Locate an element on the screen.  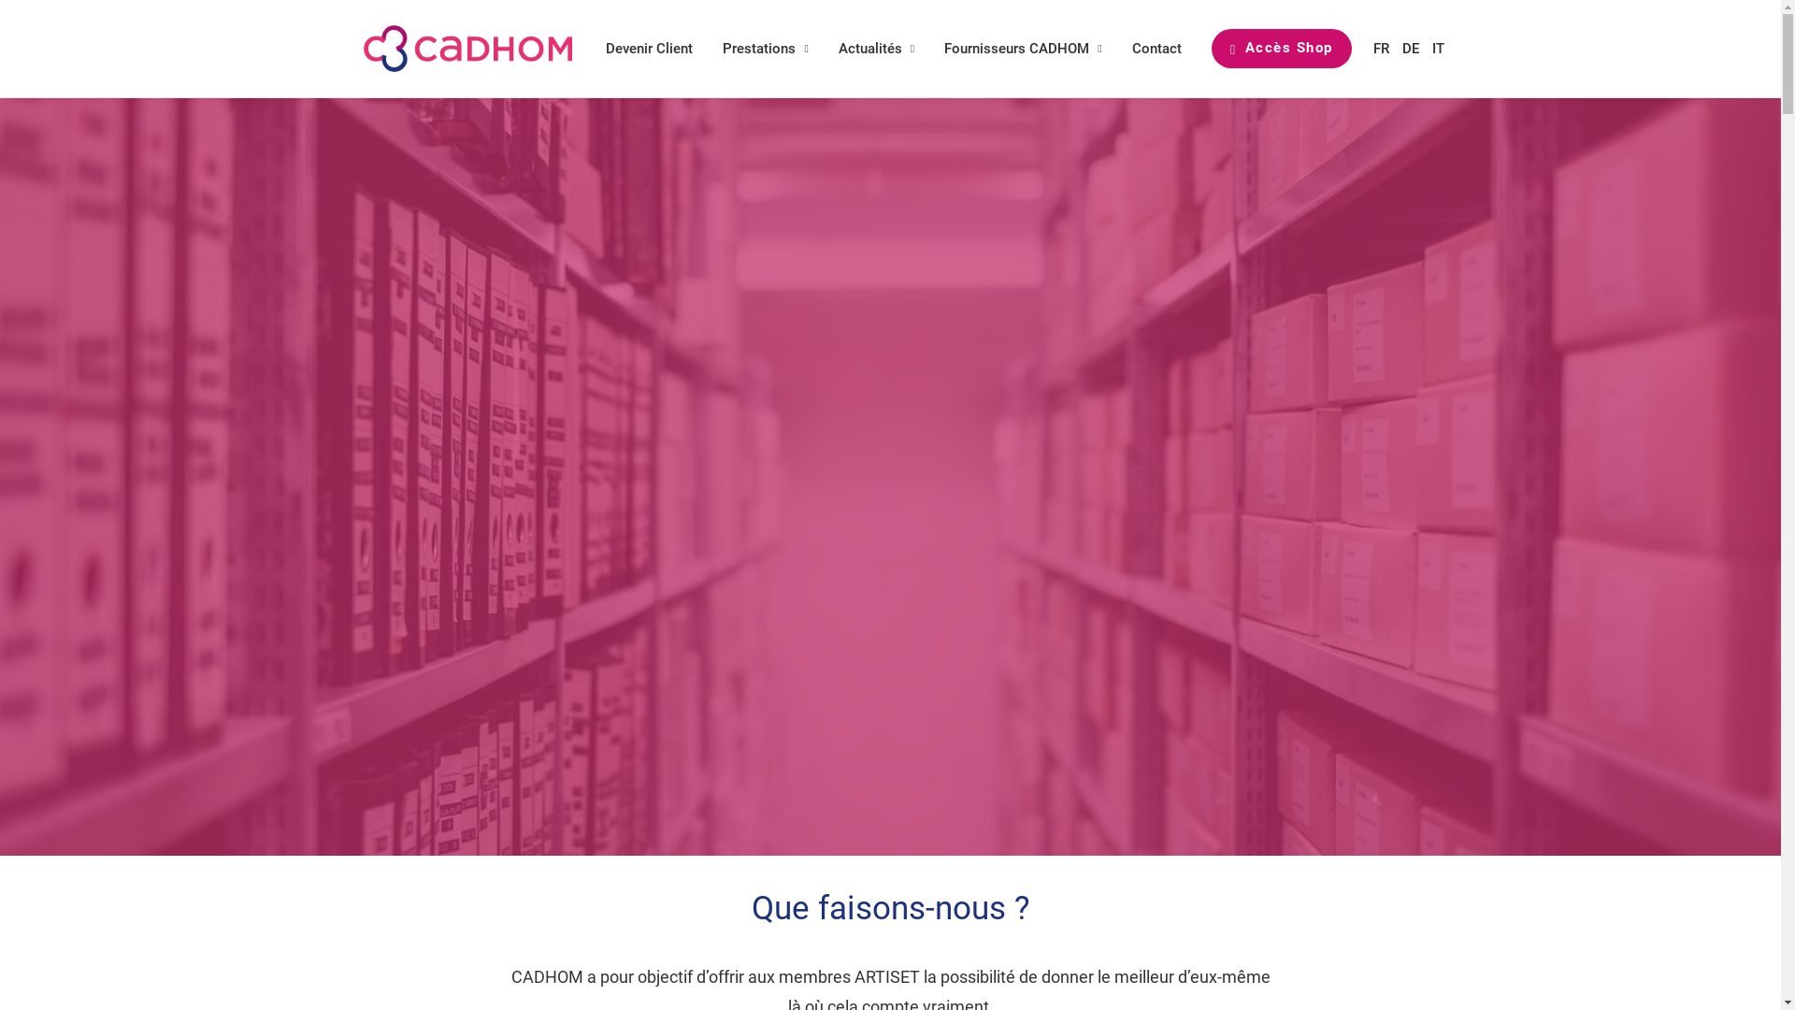
Contact is located at coordinates (1157, 49).